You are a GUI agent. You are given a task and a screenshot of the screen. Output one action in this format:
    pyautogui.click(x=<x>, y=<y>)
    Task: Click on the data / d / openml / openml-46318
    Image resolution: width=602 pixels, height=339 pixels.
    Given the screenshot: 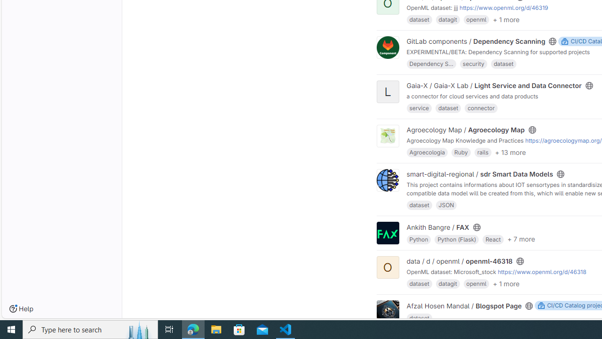 What is the action you would take?
    pyautogui.click(x=459, y=261)
    